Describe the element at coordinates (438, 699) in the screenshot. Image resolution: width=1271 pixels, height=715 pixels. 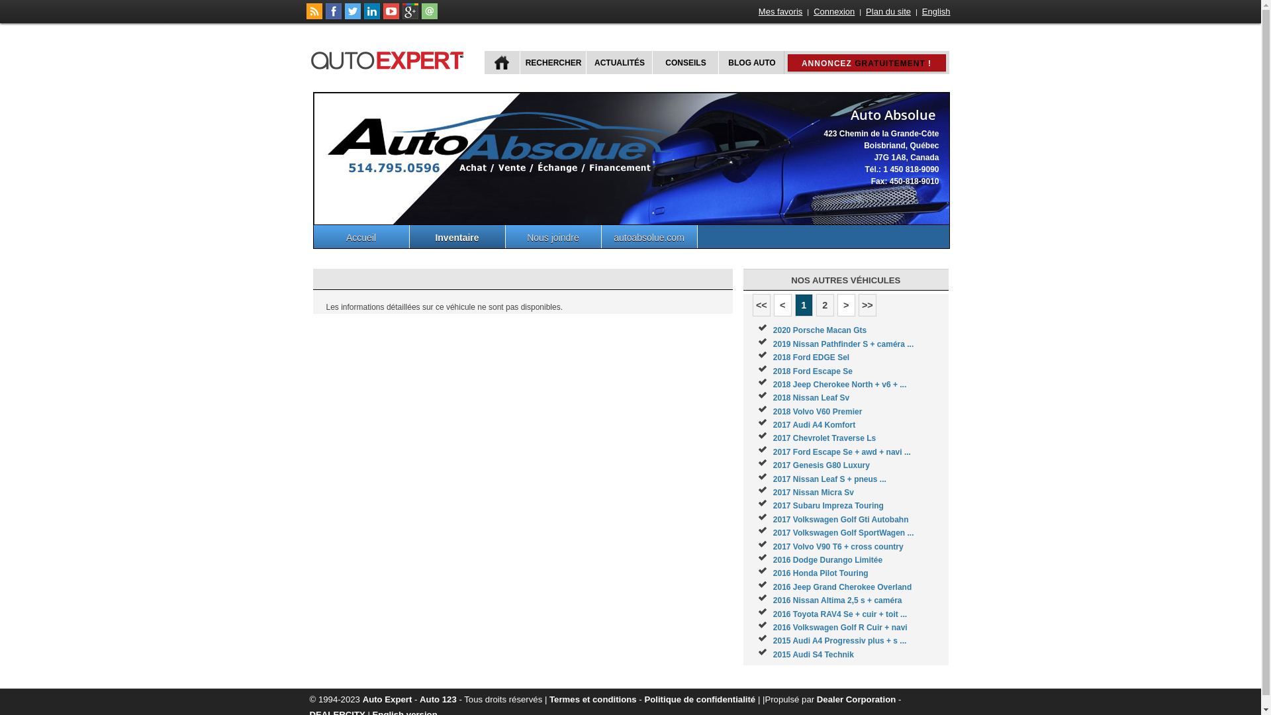
I see `Auto 123` at that location.